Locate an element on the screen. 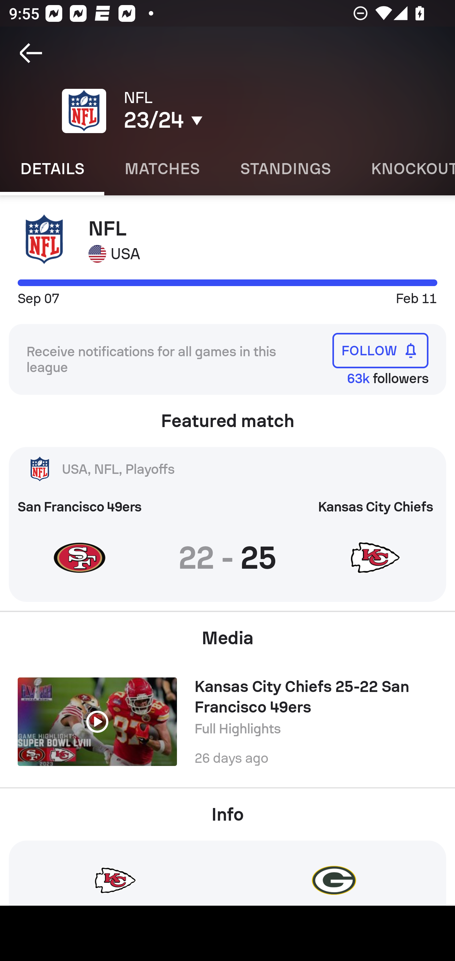 The width and height of the screenshot is (455, 961). Navigate up is located at coordinates (31, 53).